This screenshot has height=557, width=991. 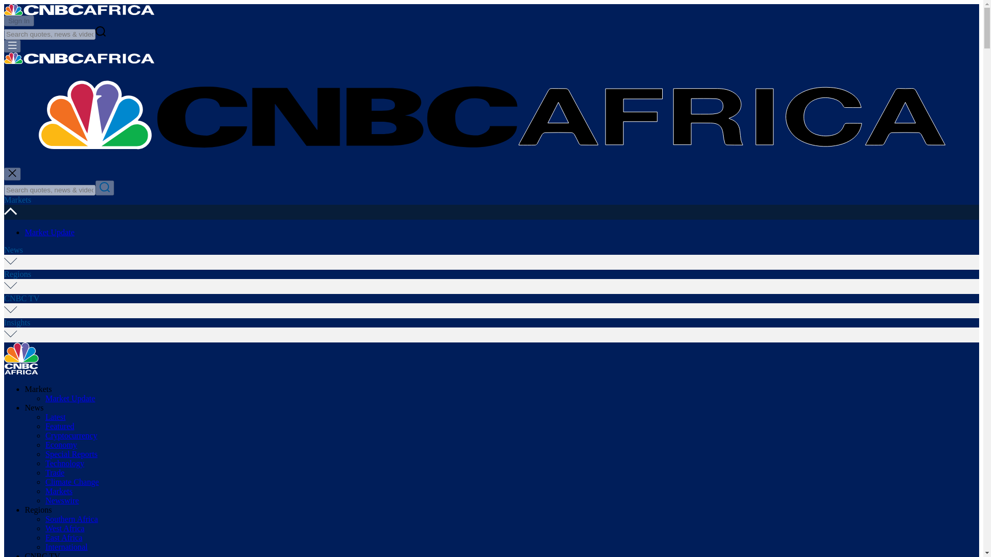 I want to click on News, so click(x=34, y=407).